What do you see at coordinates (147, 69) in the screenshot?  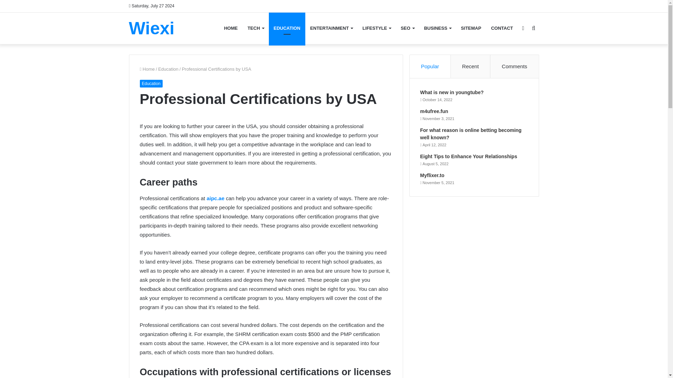 I see `Home` at bounding box center [147, 69].